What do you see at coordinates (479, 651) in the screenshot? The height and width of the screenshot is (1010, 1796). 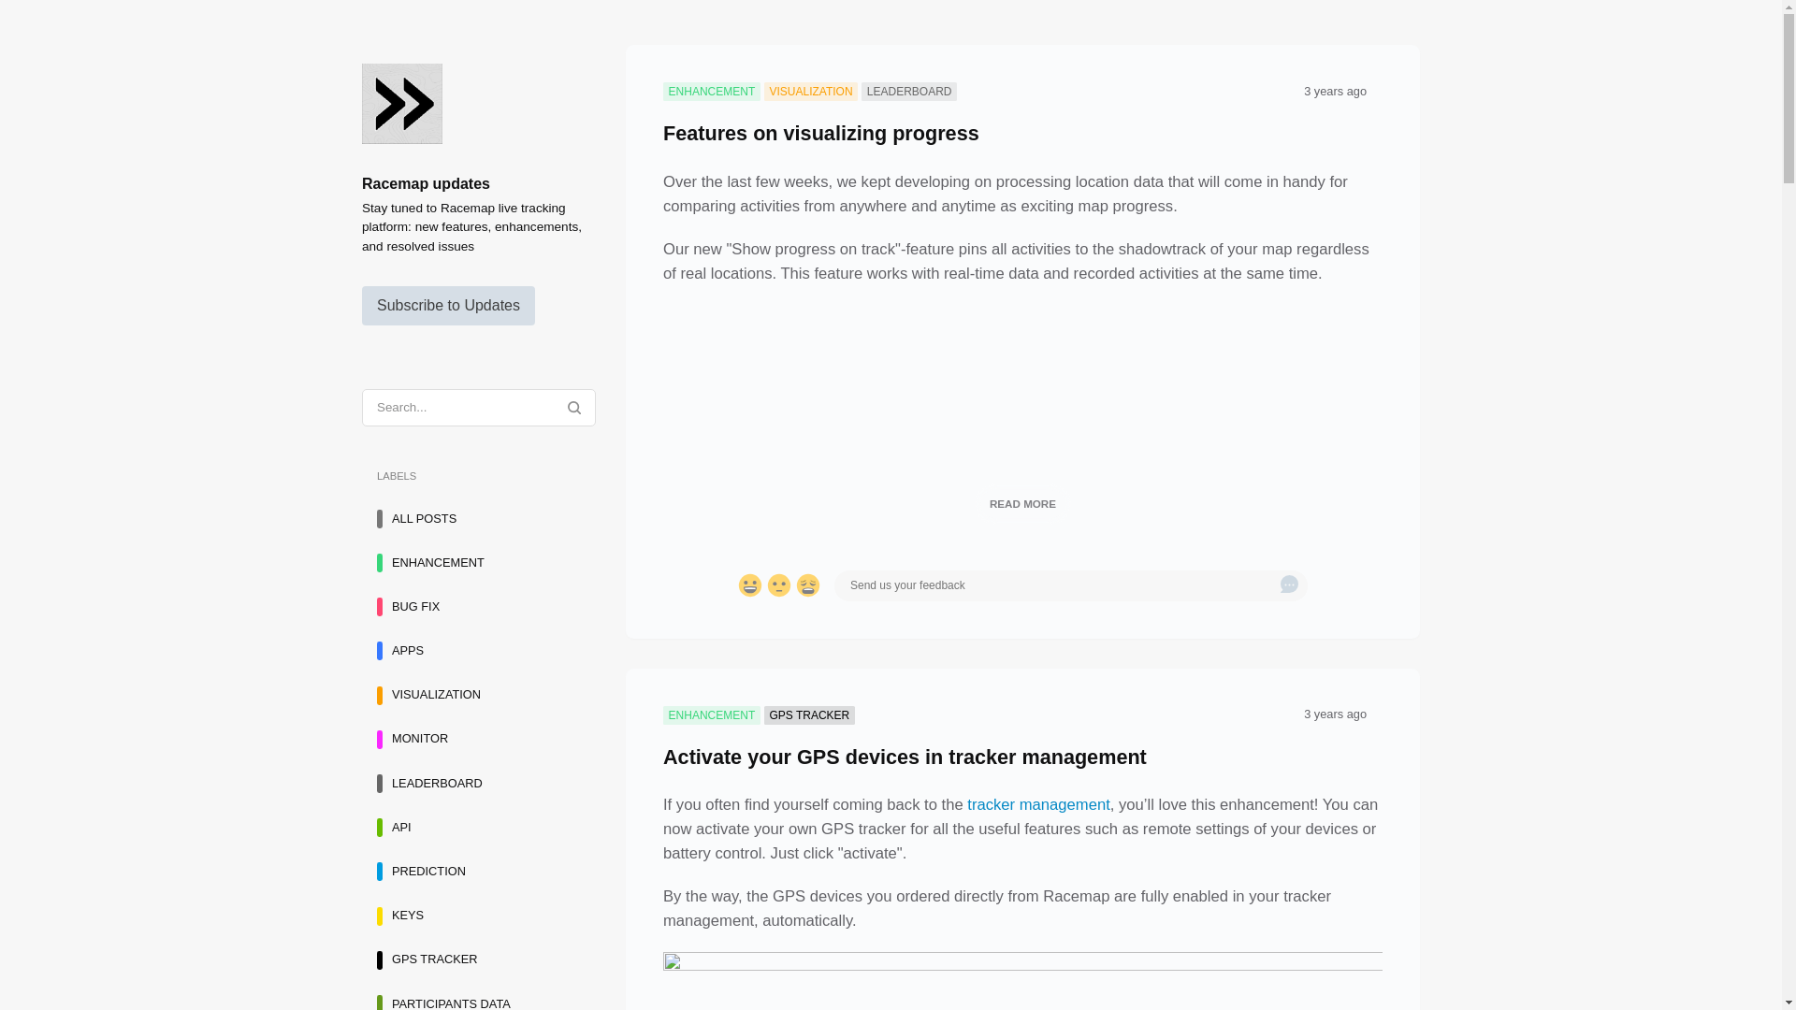 I see `APPS` at bounding box center [479, 651].